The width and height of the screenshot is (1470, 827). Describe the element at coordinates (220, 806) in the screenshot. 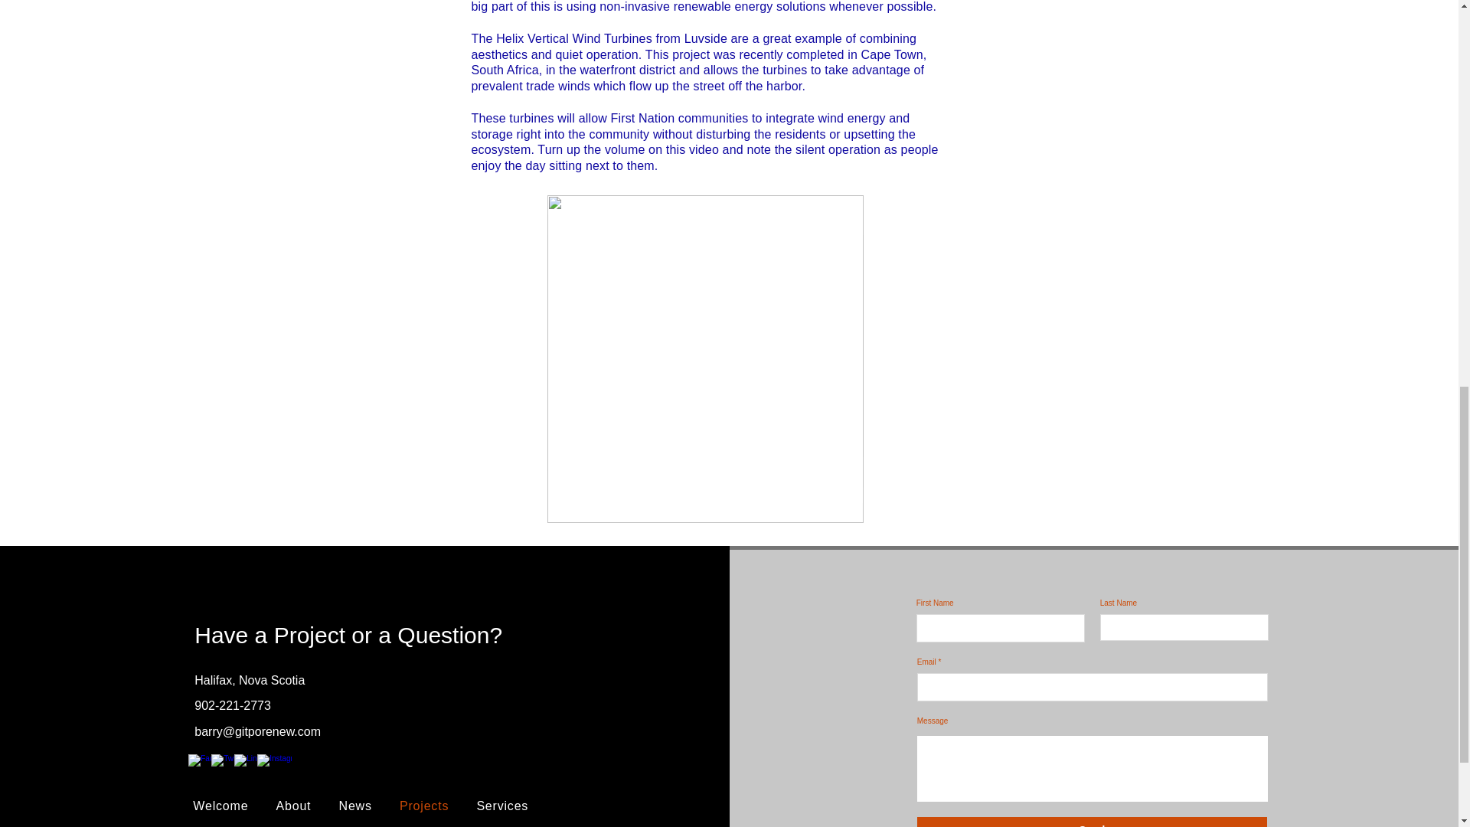

I see `Welcome` at that location.